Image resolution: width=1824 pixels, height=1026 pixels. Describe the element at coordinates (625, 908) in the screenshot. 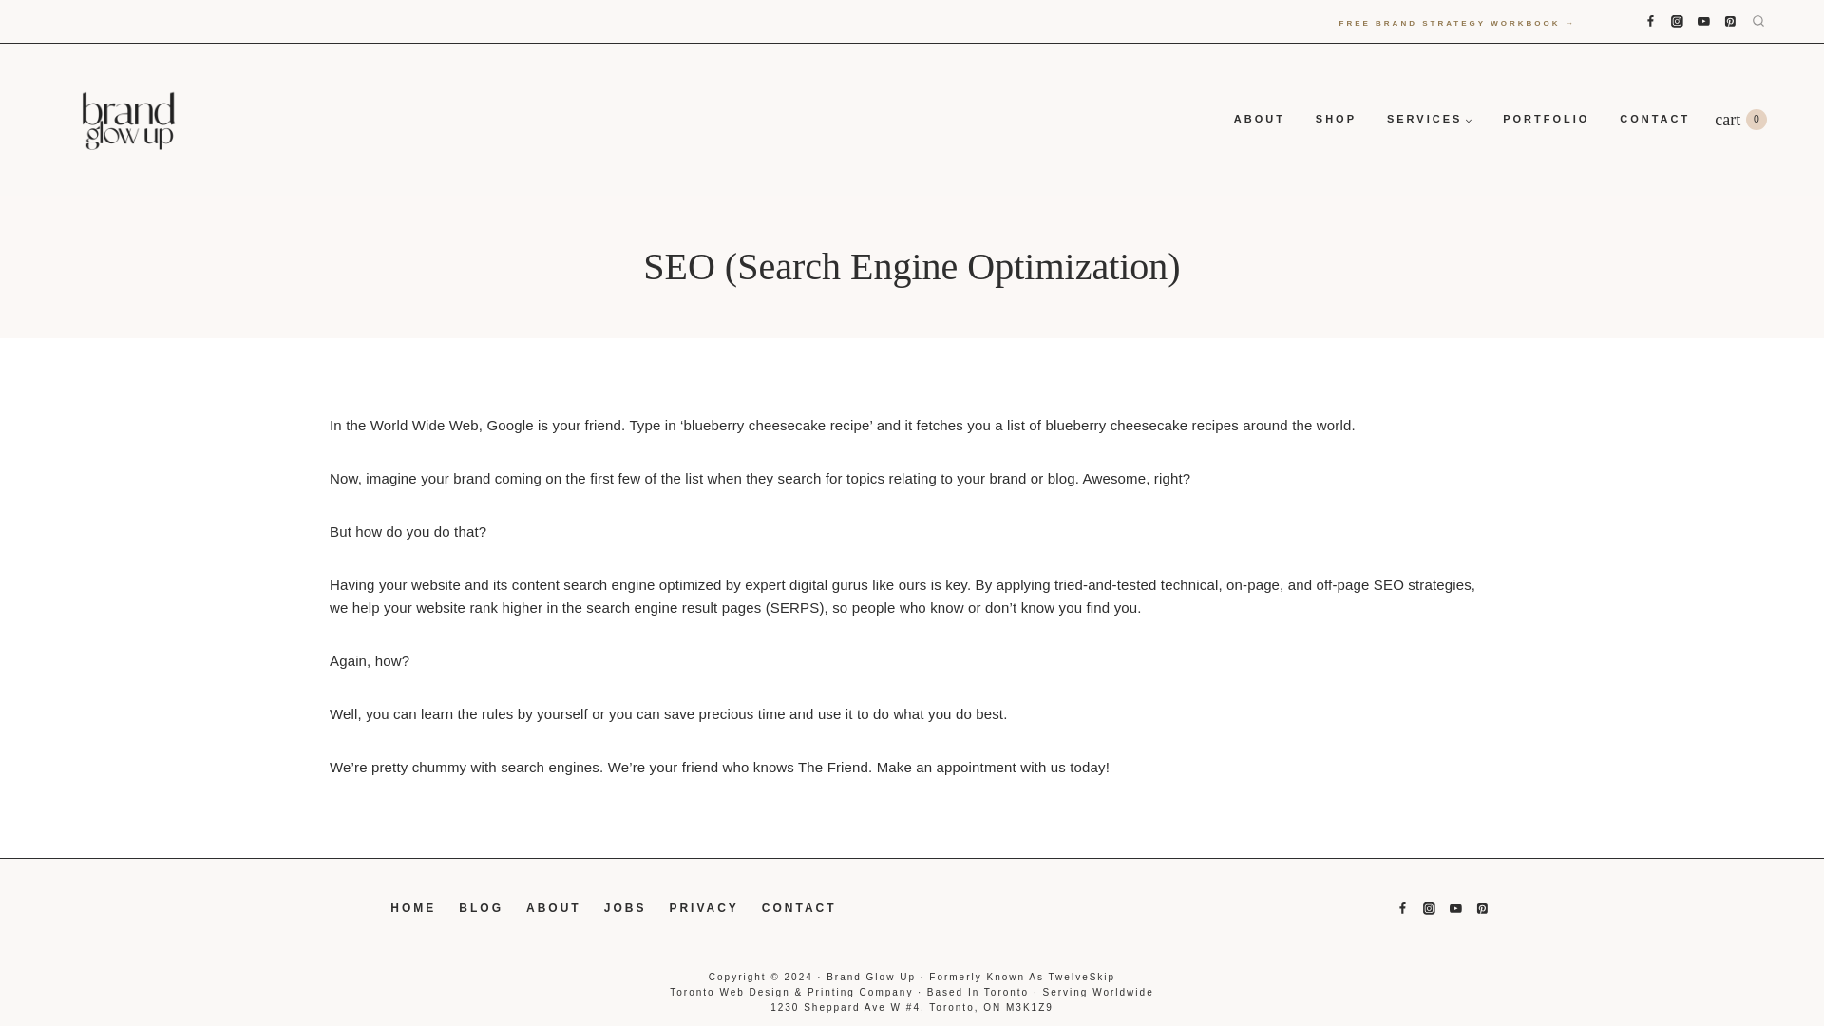

I see `CONTACT` at that location.